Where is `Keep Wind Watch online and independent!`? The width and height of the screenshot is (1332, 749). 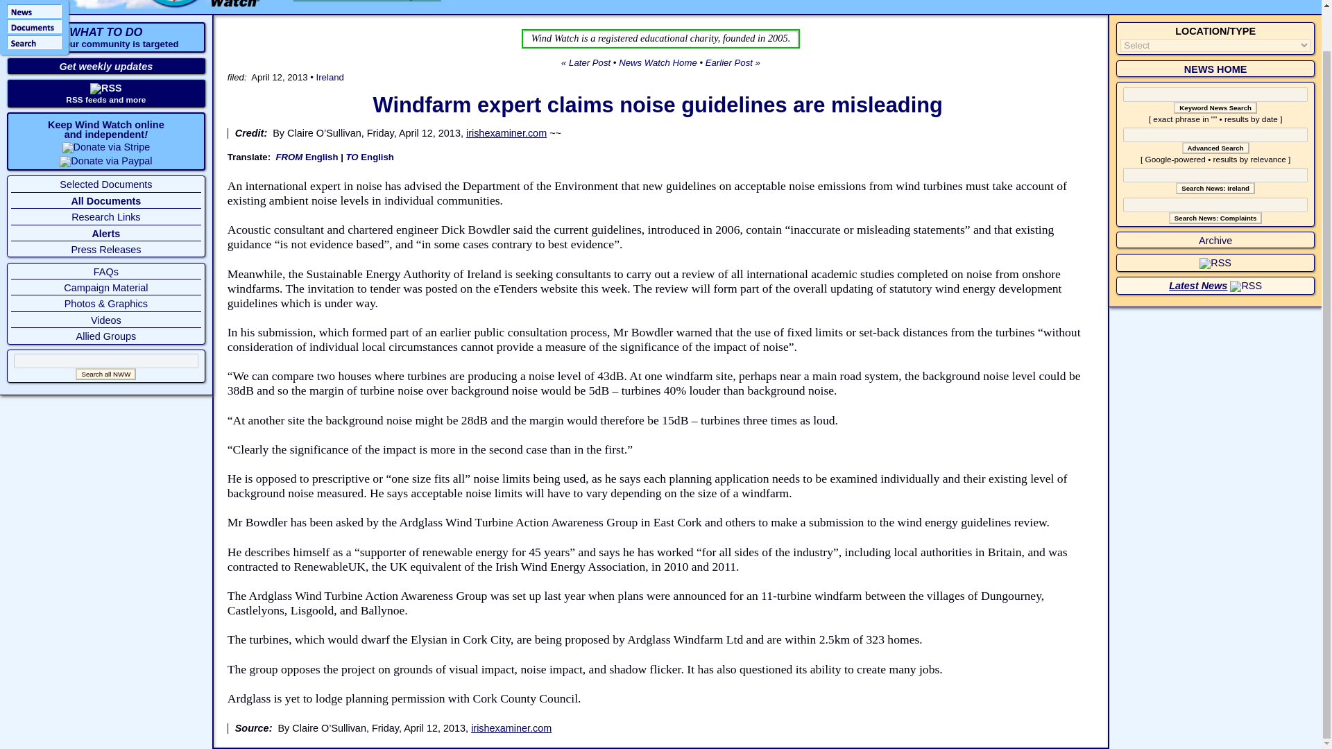
Keep Wind Watch online and independent! is located at coordinates (105, 129).